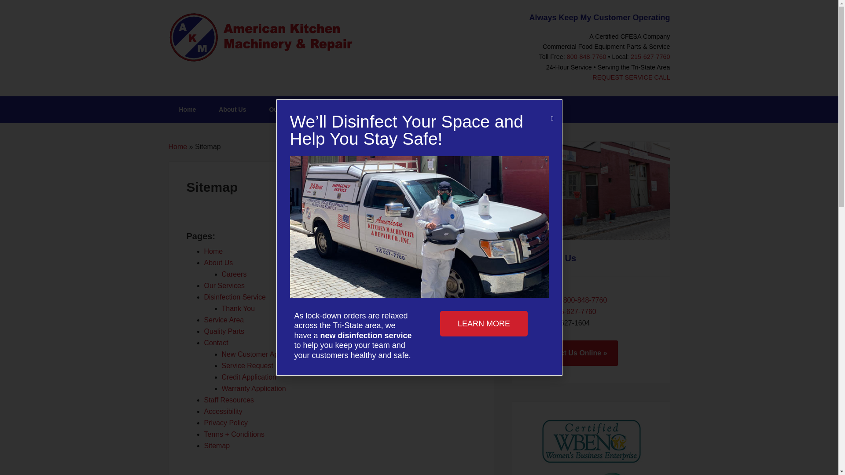 The width and height of the screenshot is (845, 475). I want to click on Service Area, so click(430, 110).